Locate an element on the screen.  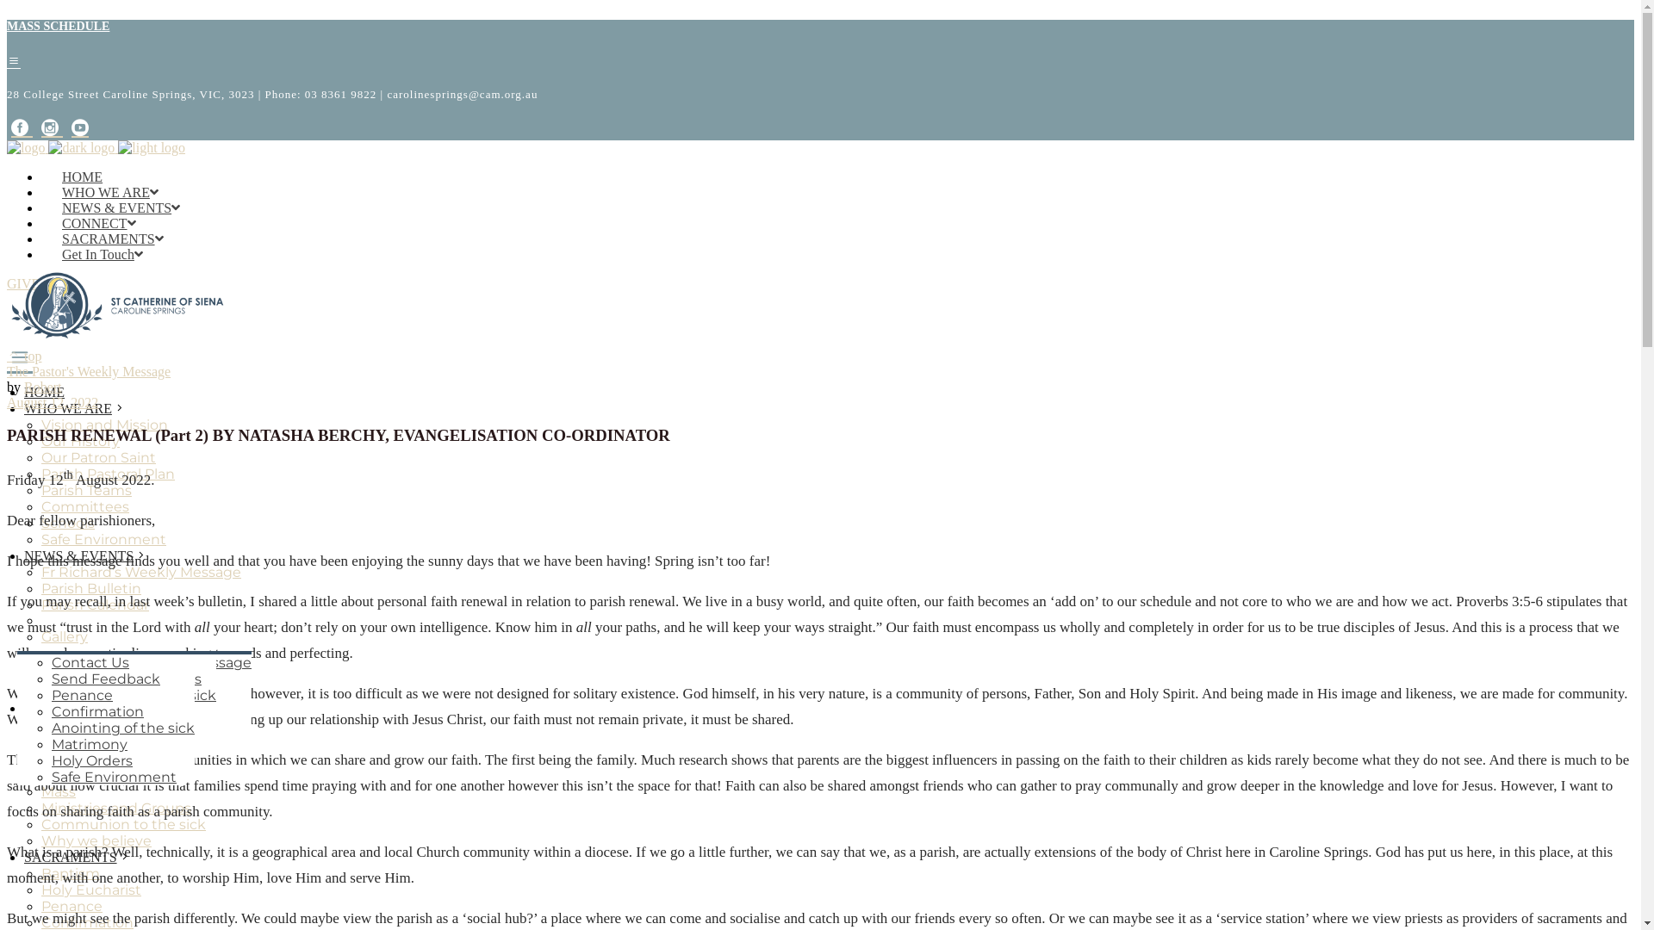
Gallery is located at coordinates (65, 637).